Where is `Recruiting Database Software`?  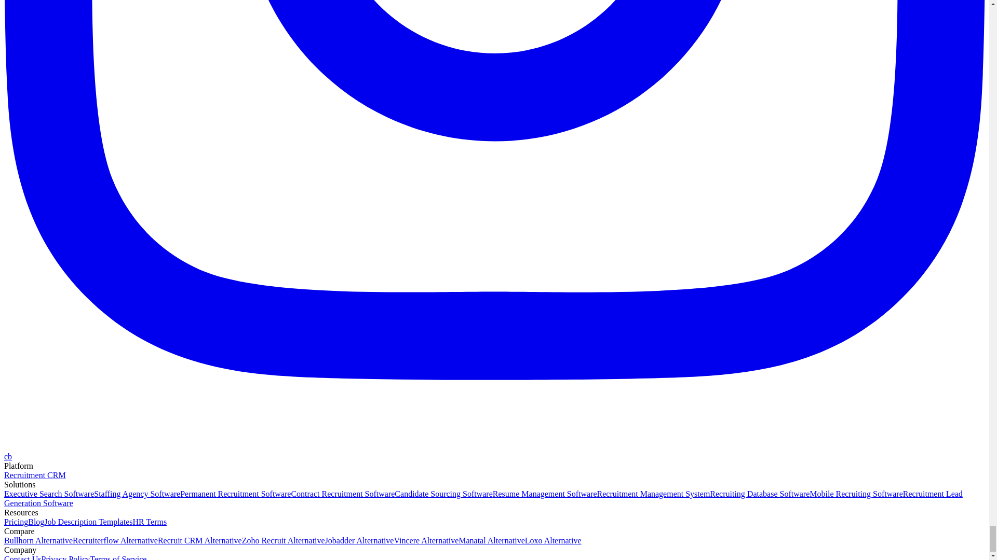
Recruiting Database Software is located at coordinates (760, 494).